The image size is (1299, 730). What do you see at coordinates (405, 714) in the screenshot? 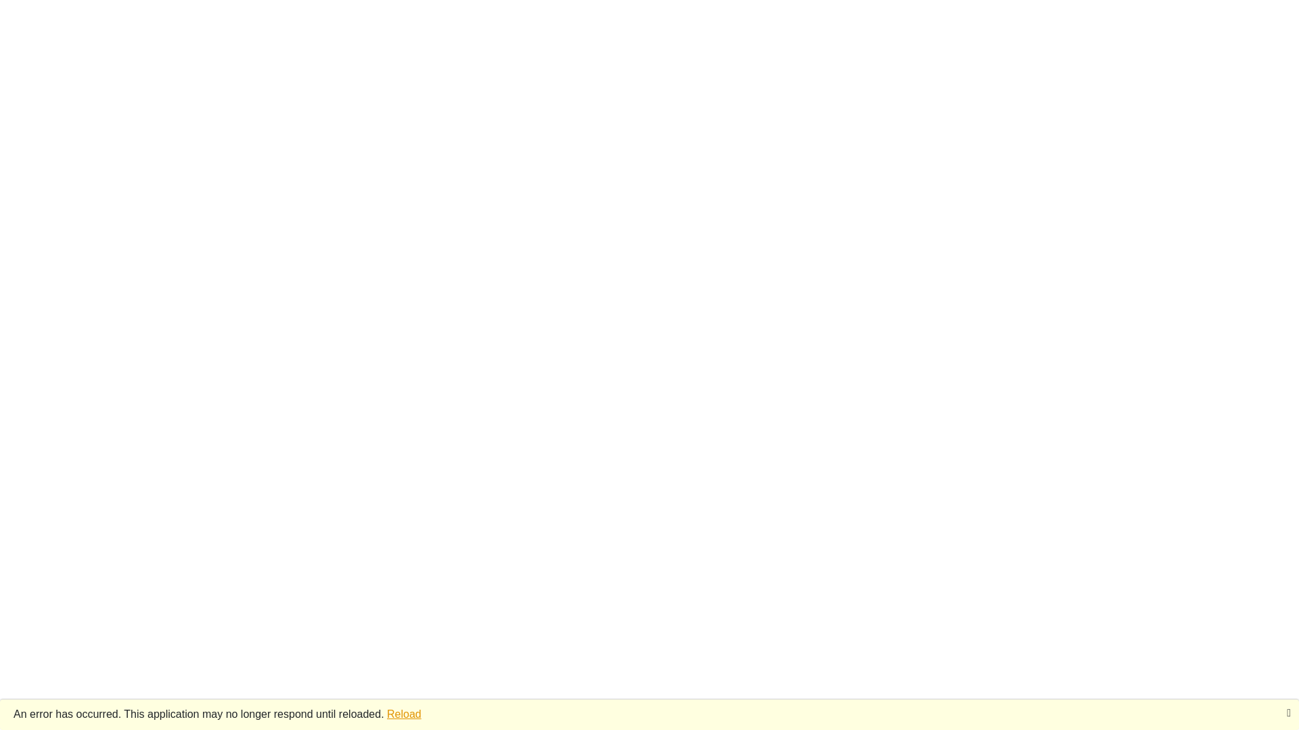
I see `Reload` at bounding box center [405, 714].